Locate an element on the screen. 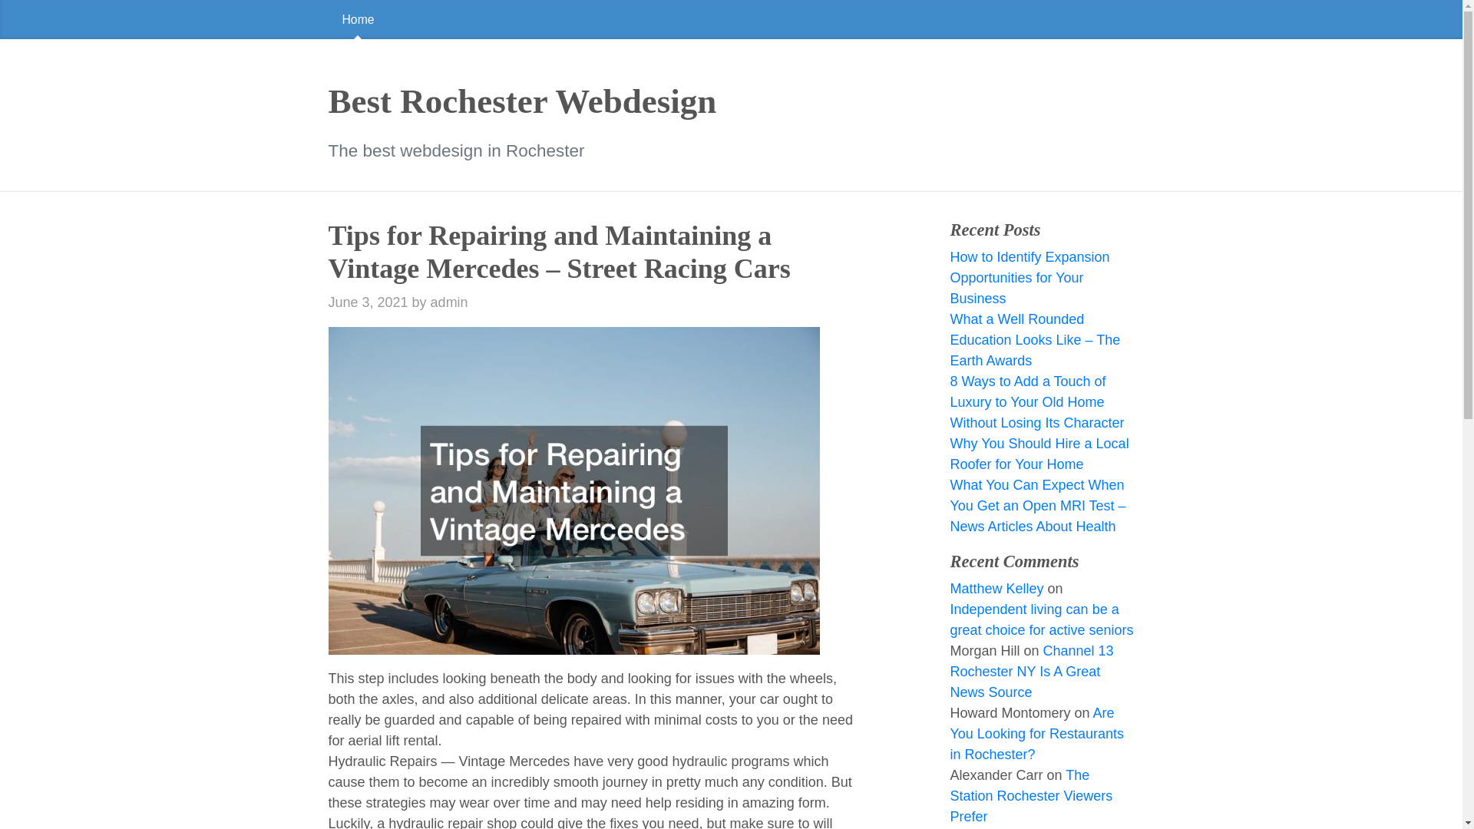 This screenshot has width=1474, height=829. Why You Should Hire a Local Roofer for Your Home is located at coordinates (1039, 454).